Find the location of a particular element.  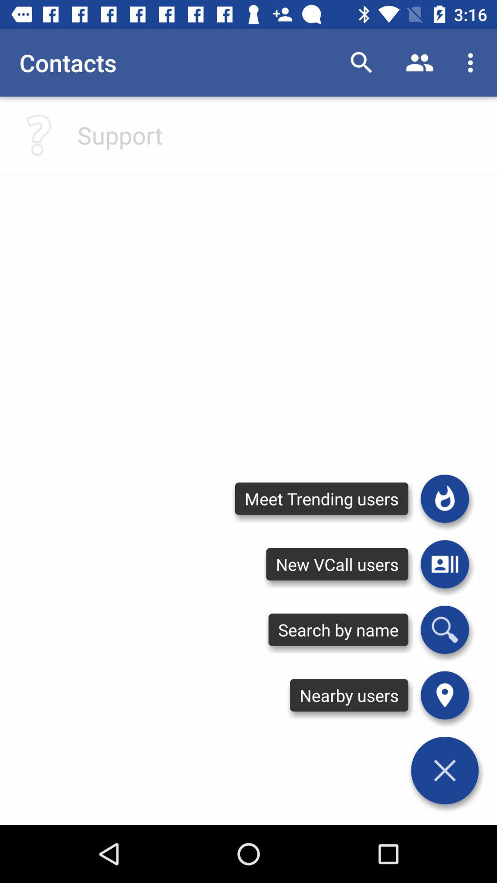

a question mark which you could press to get some in app help is located at coordinates (39, 135).